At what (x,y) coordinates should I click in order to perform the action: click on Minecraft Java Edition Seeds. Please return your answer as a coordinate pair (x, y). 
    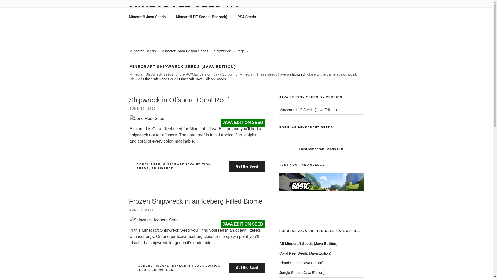
    Looking at the image, I should click on (202, 79).